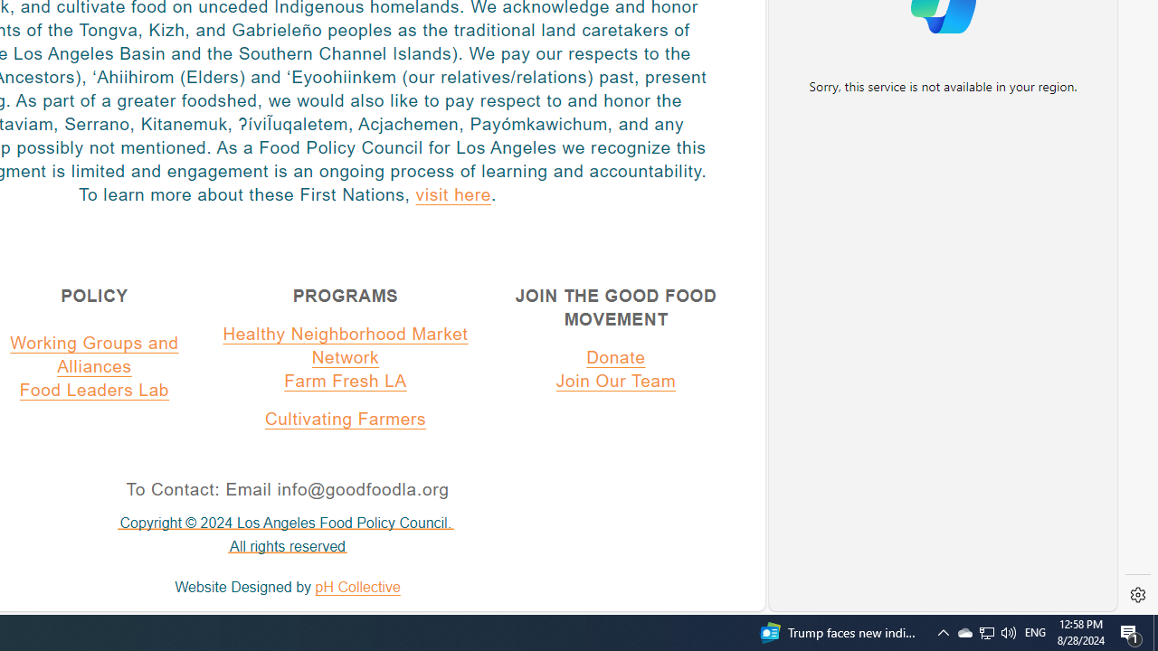  Describe the element at coordinates (346, 345) in the screenshot. I see `Healthy Neighborhood Market Network` at that location.